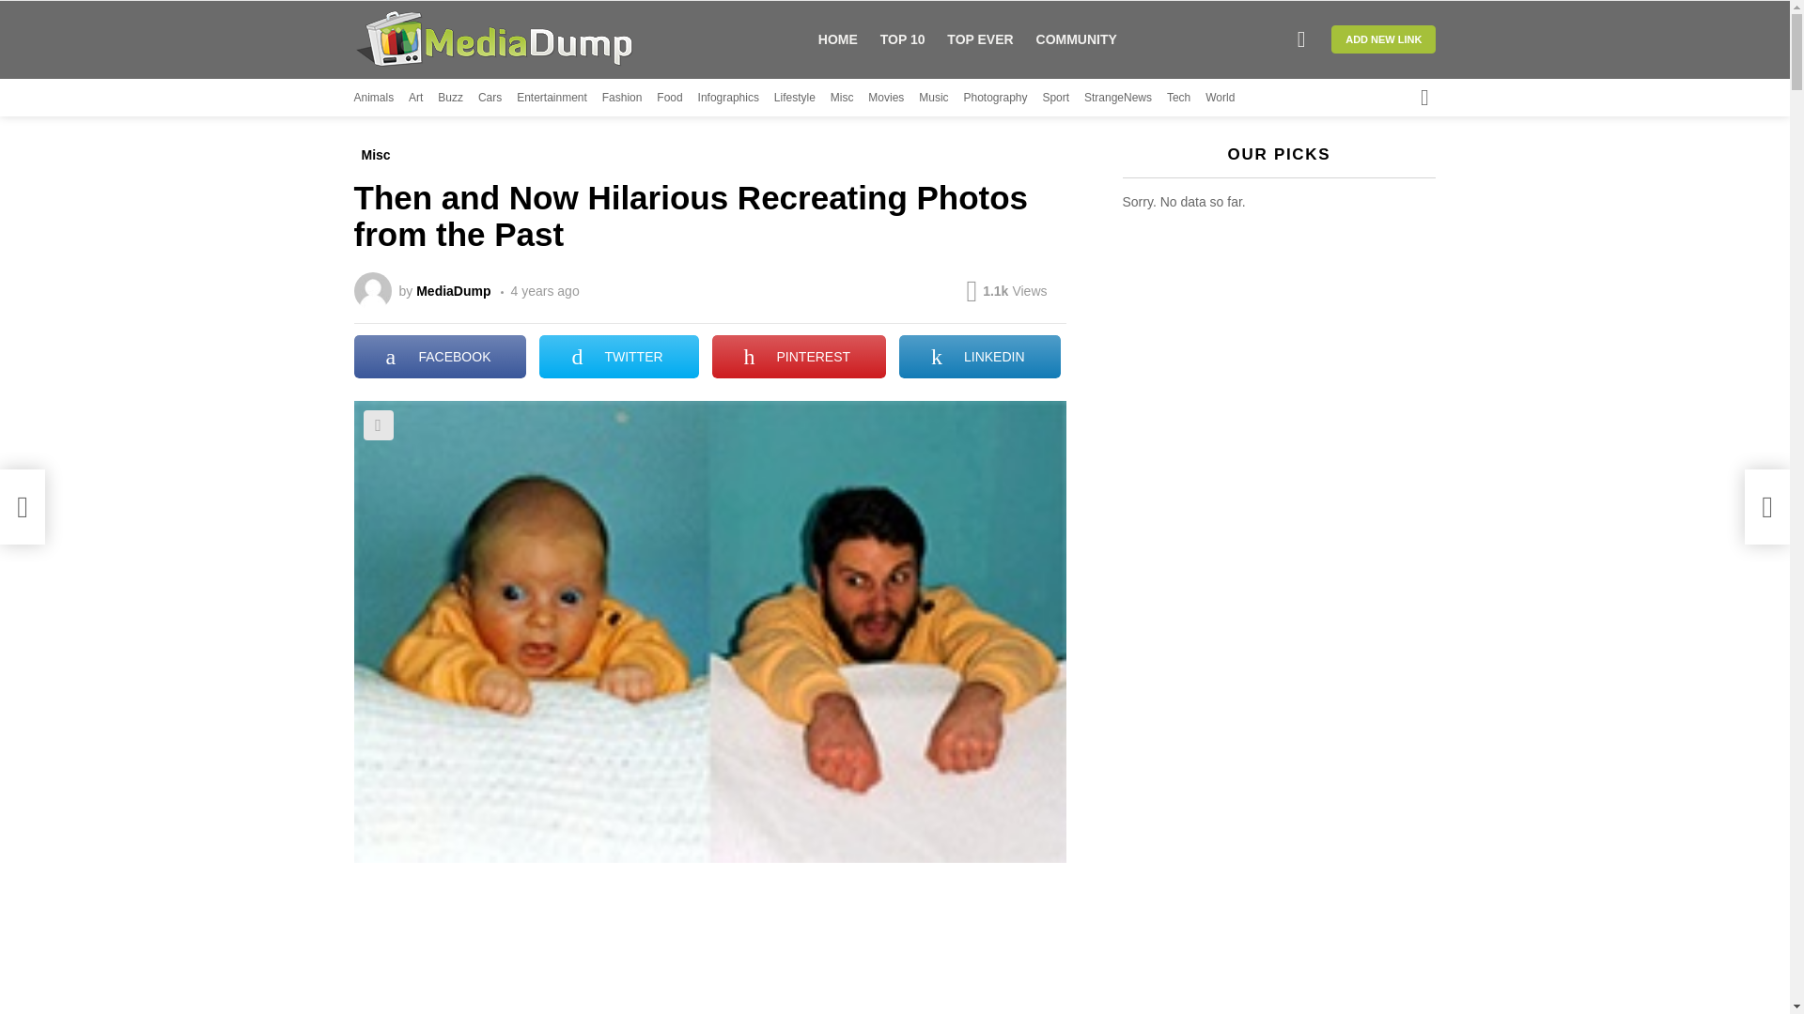 The width and height of the screenshot is (1804, 1014). What do you see at coordinates (1300, 38) in the screenshot?
I see `LOGIN` at bounding box center [1300, 38].